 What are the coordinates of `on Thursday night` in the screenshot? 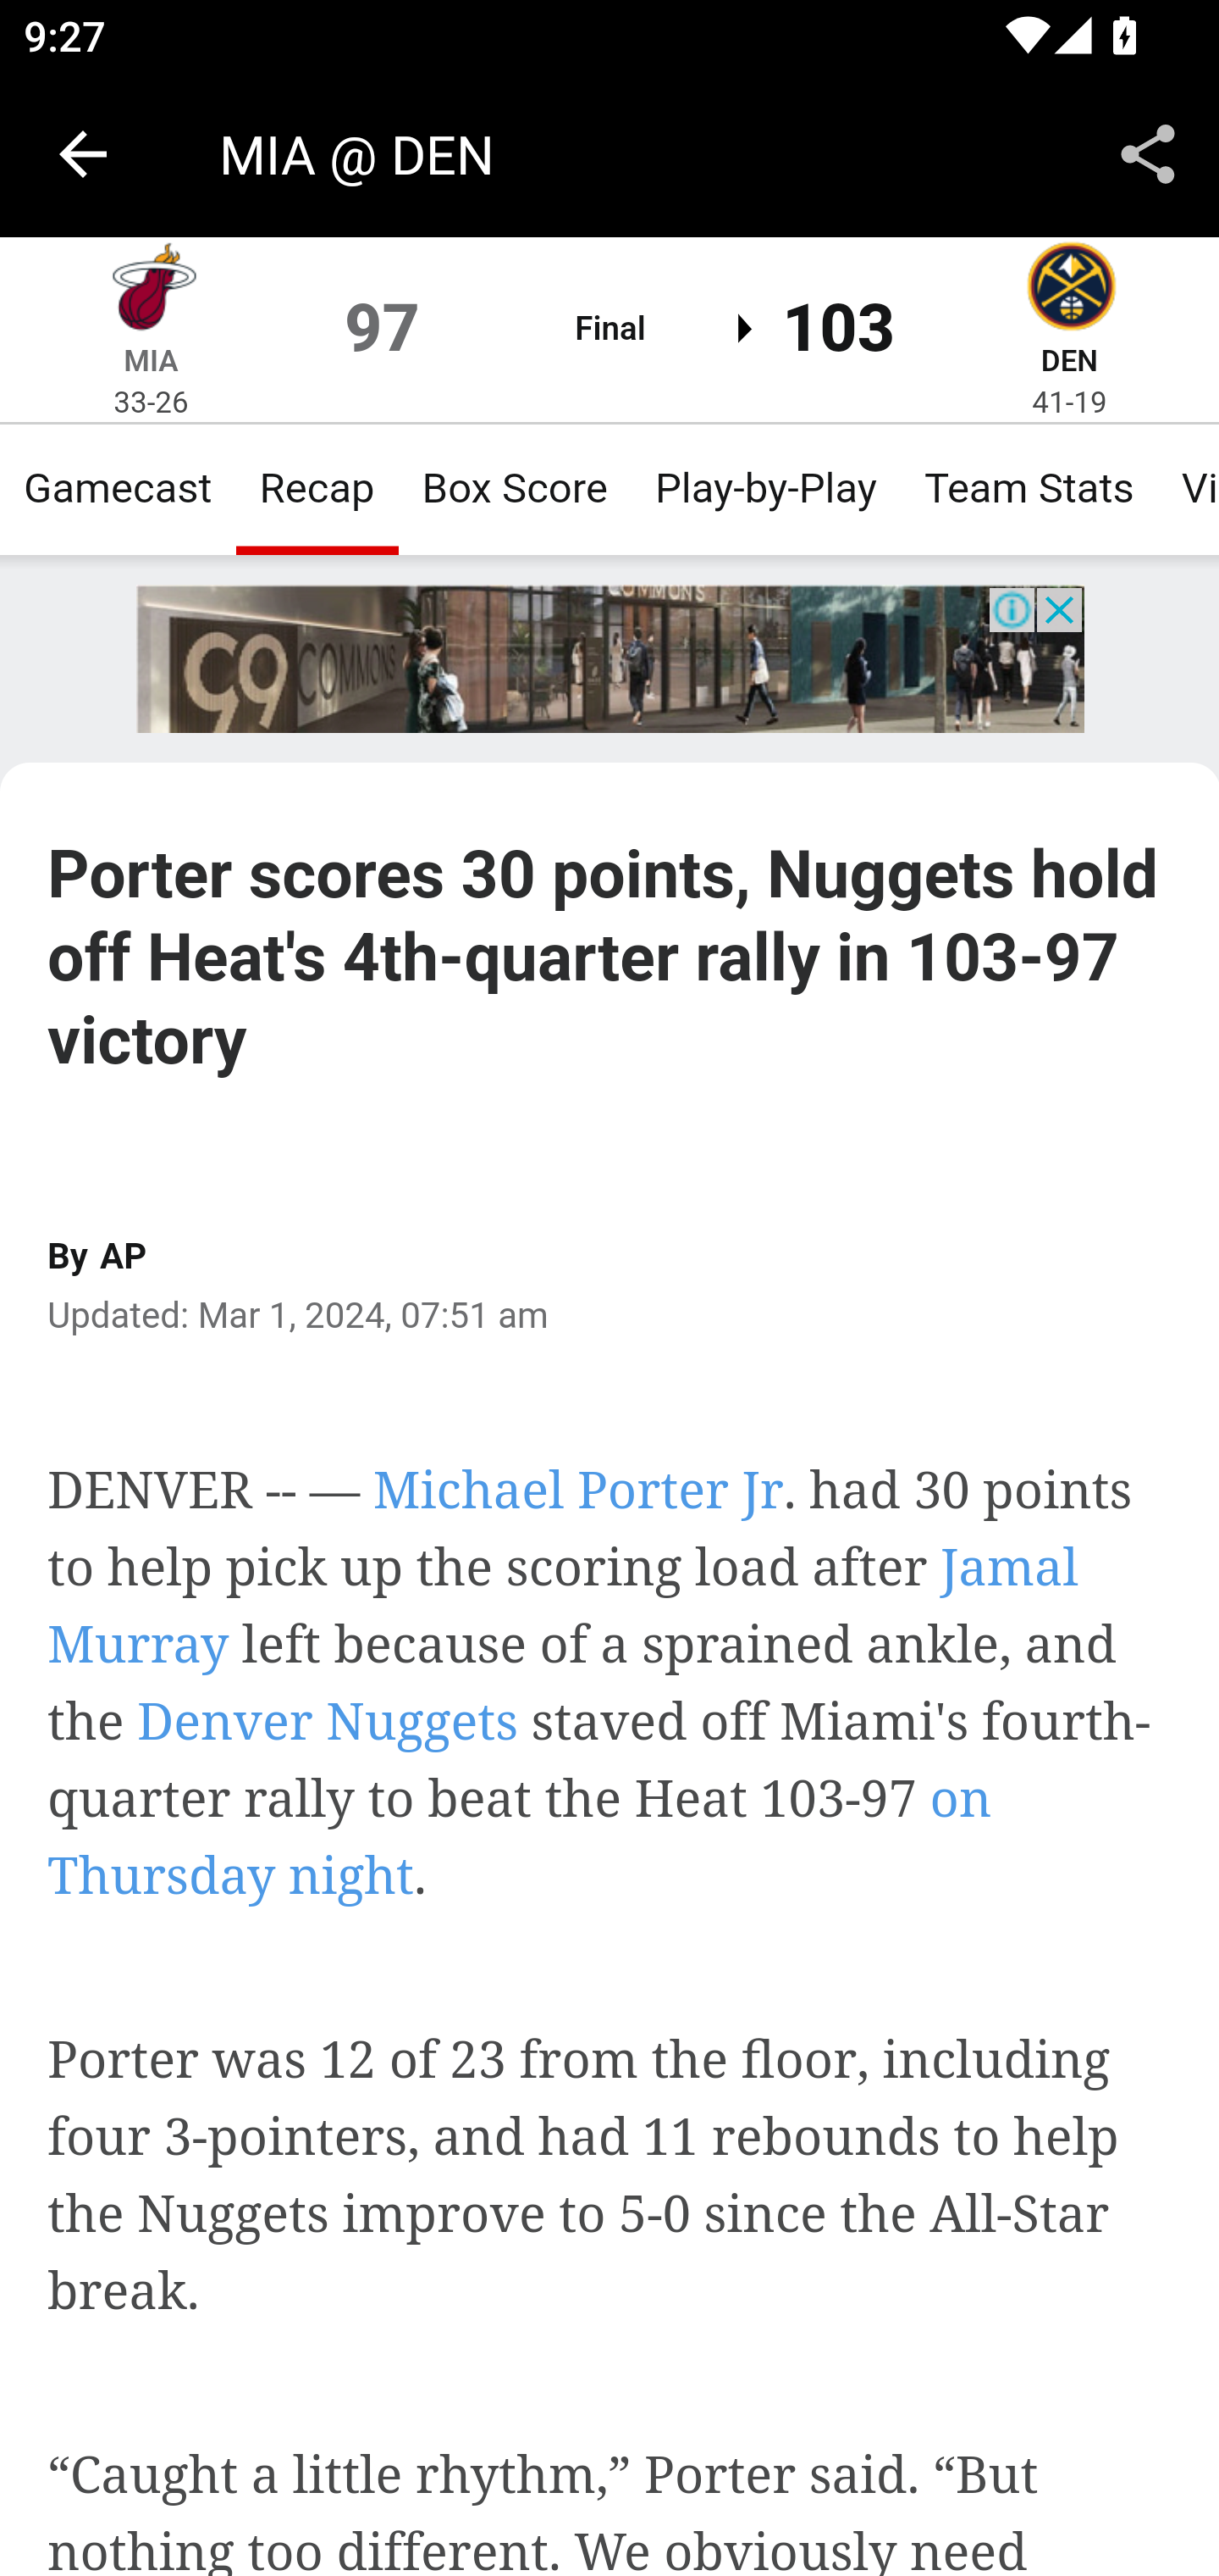 It's located at (520, 1836).